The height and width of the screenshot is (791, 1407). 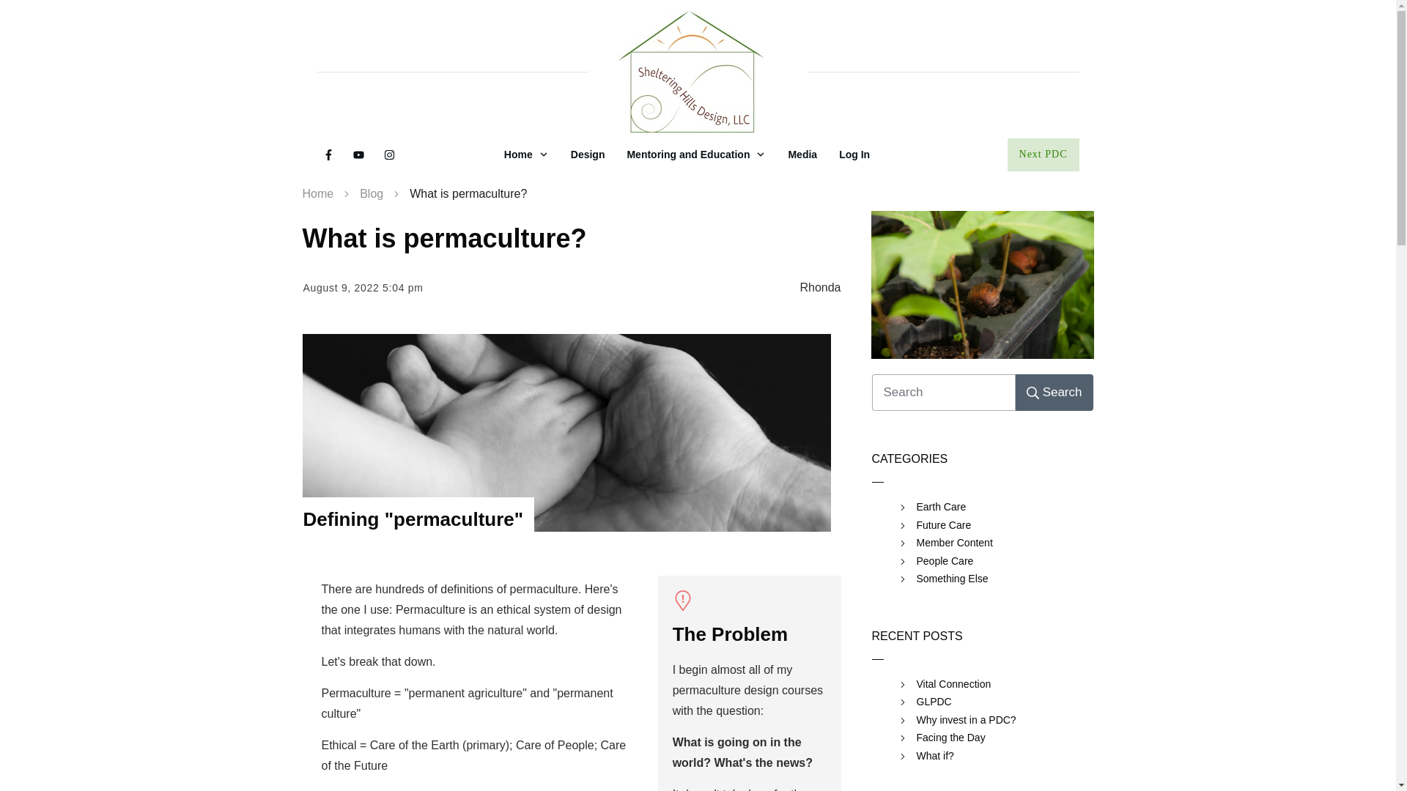 I want to click on Something Else, so click(x=951, y=579).